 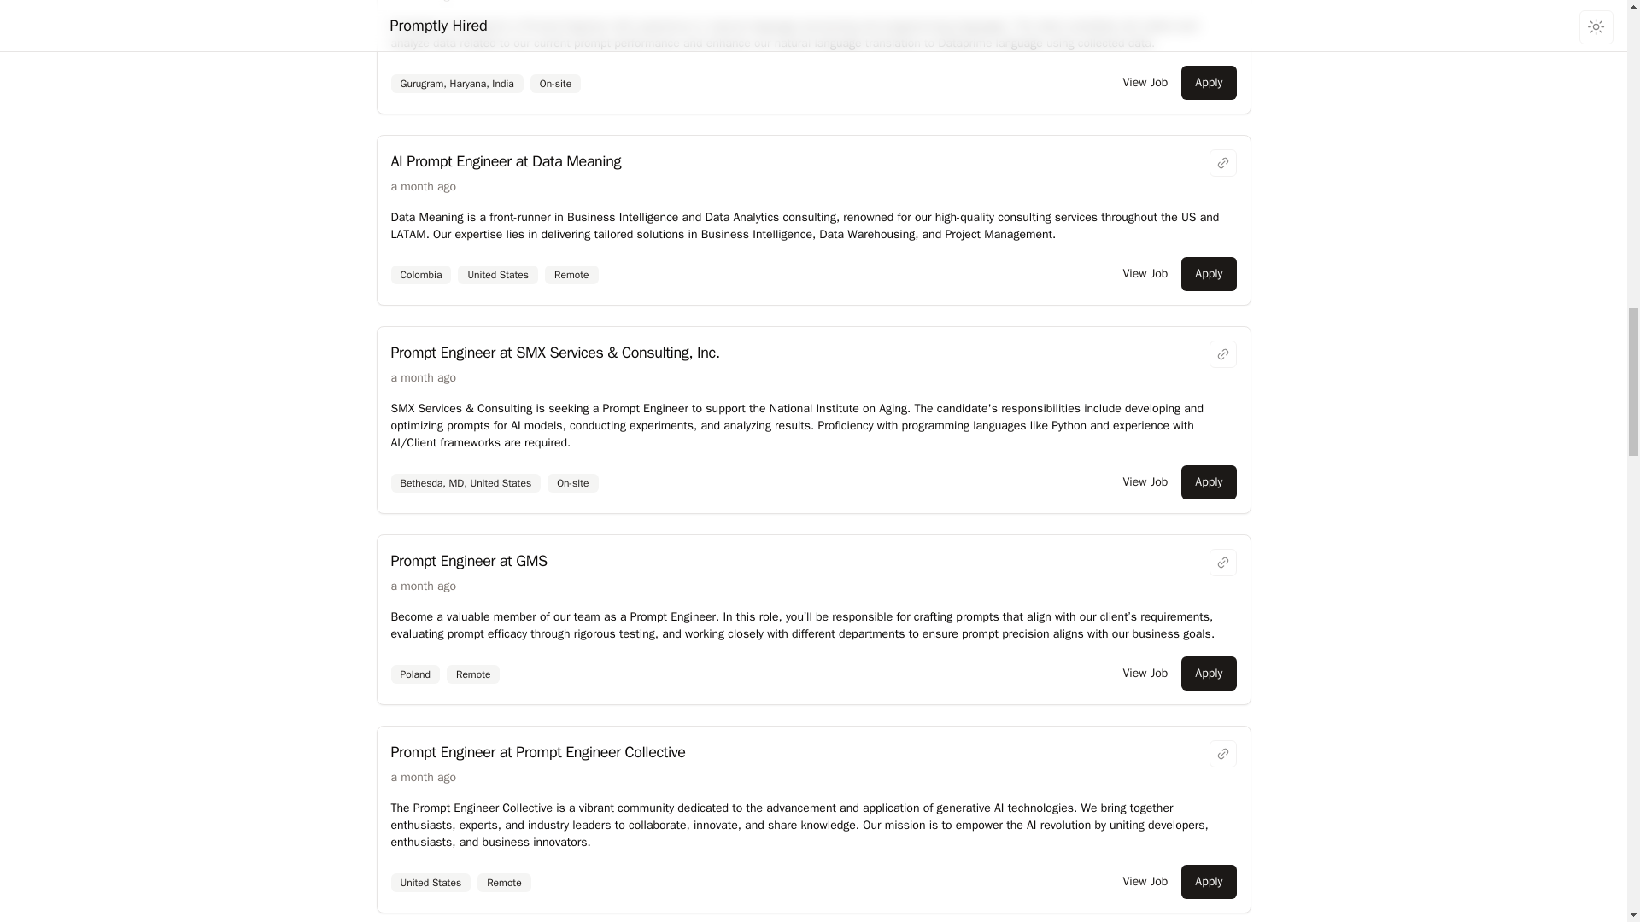 What do you see at coordinates (555, 84) in the screenshot?
I see `On-site` at bounding box center [555, 84].